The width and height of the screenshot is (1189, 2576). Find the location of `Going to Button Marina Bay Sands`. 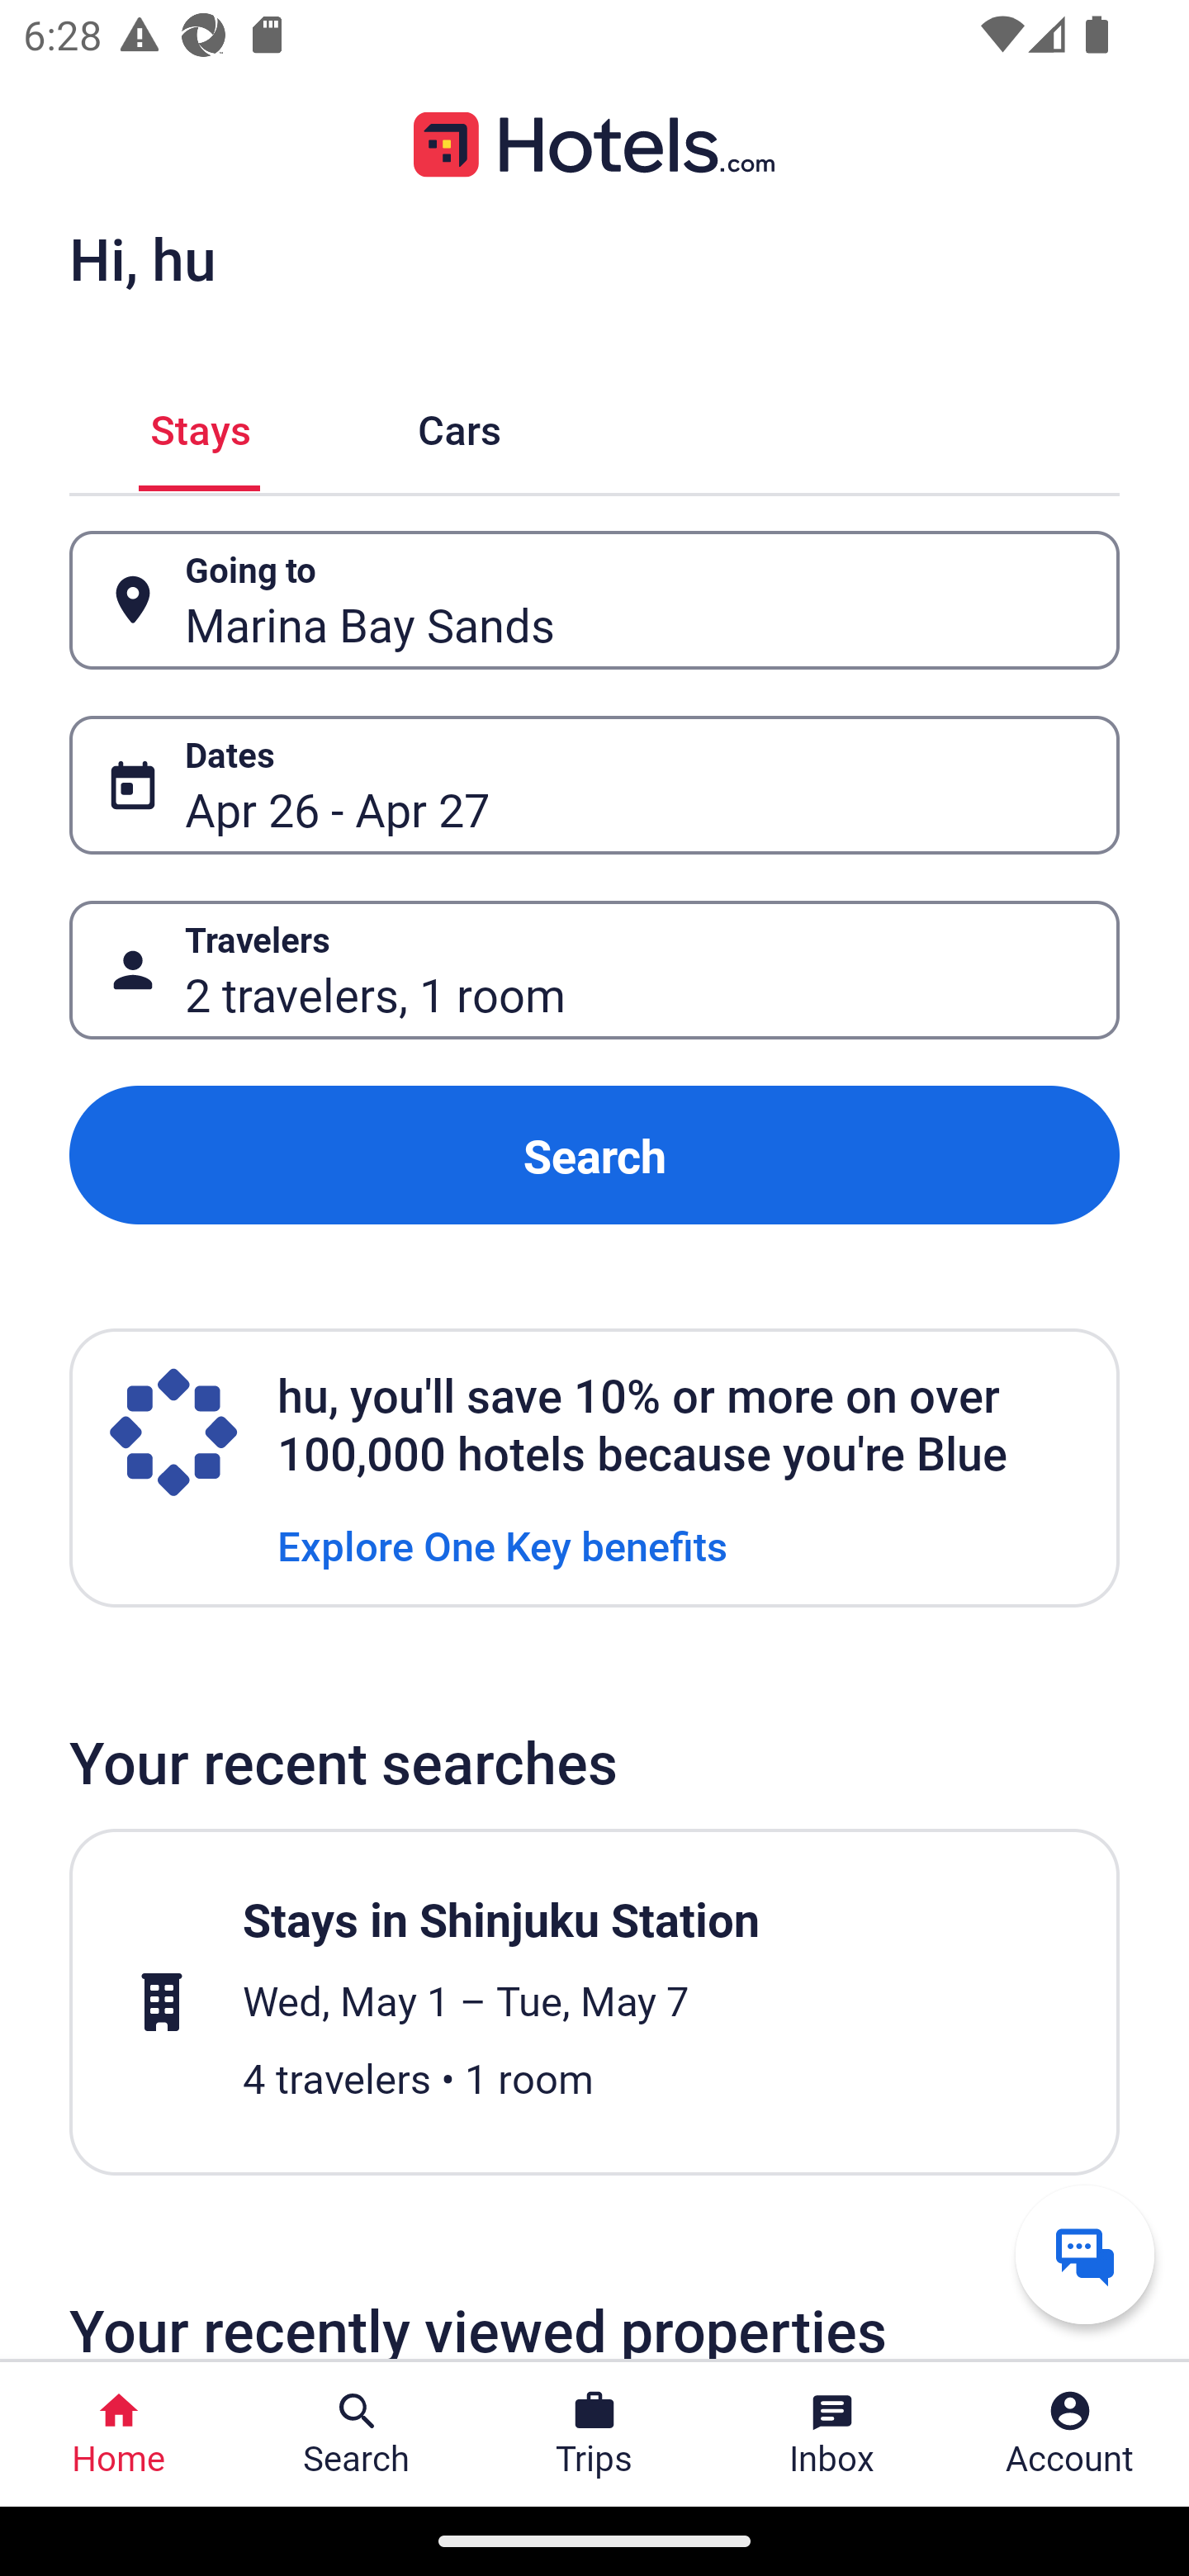

Going to Button Marina Bay Sands is located at coordinates (594, 599).